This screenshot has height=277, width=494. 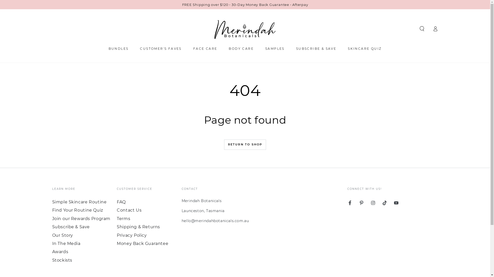 I want to click on SAMPLES, so click(x=275, y=48).